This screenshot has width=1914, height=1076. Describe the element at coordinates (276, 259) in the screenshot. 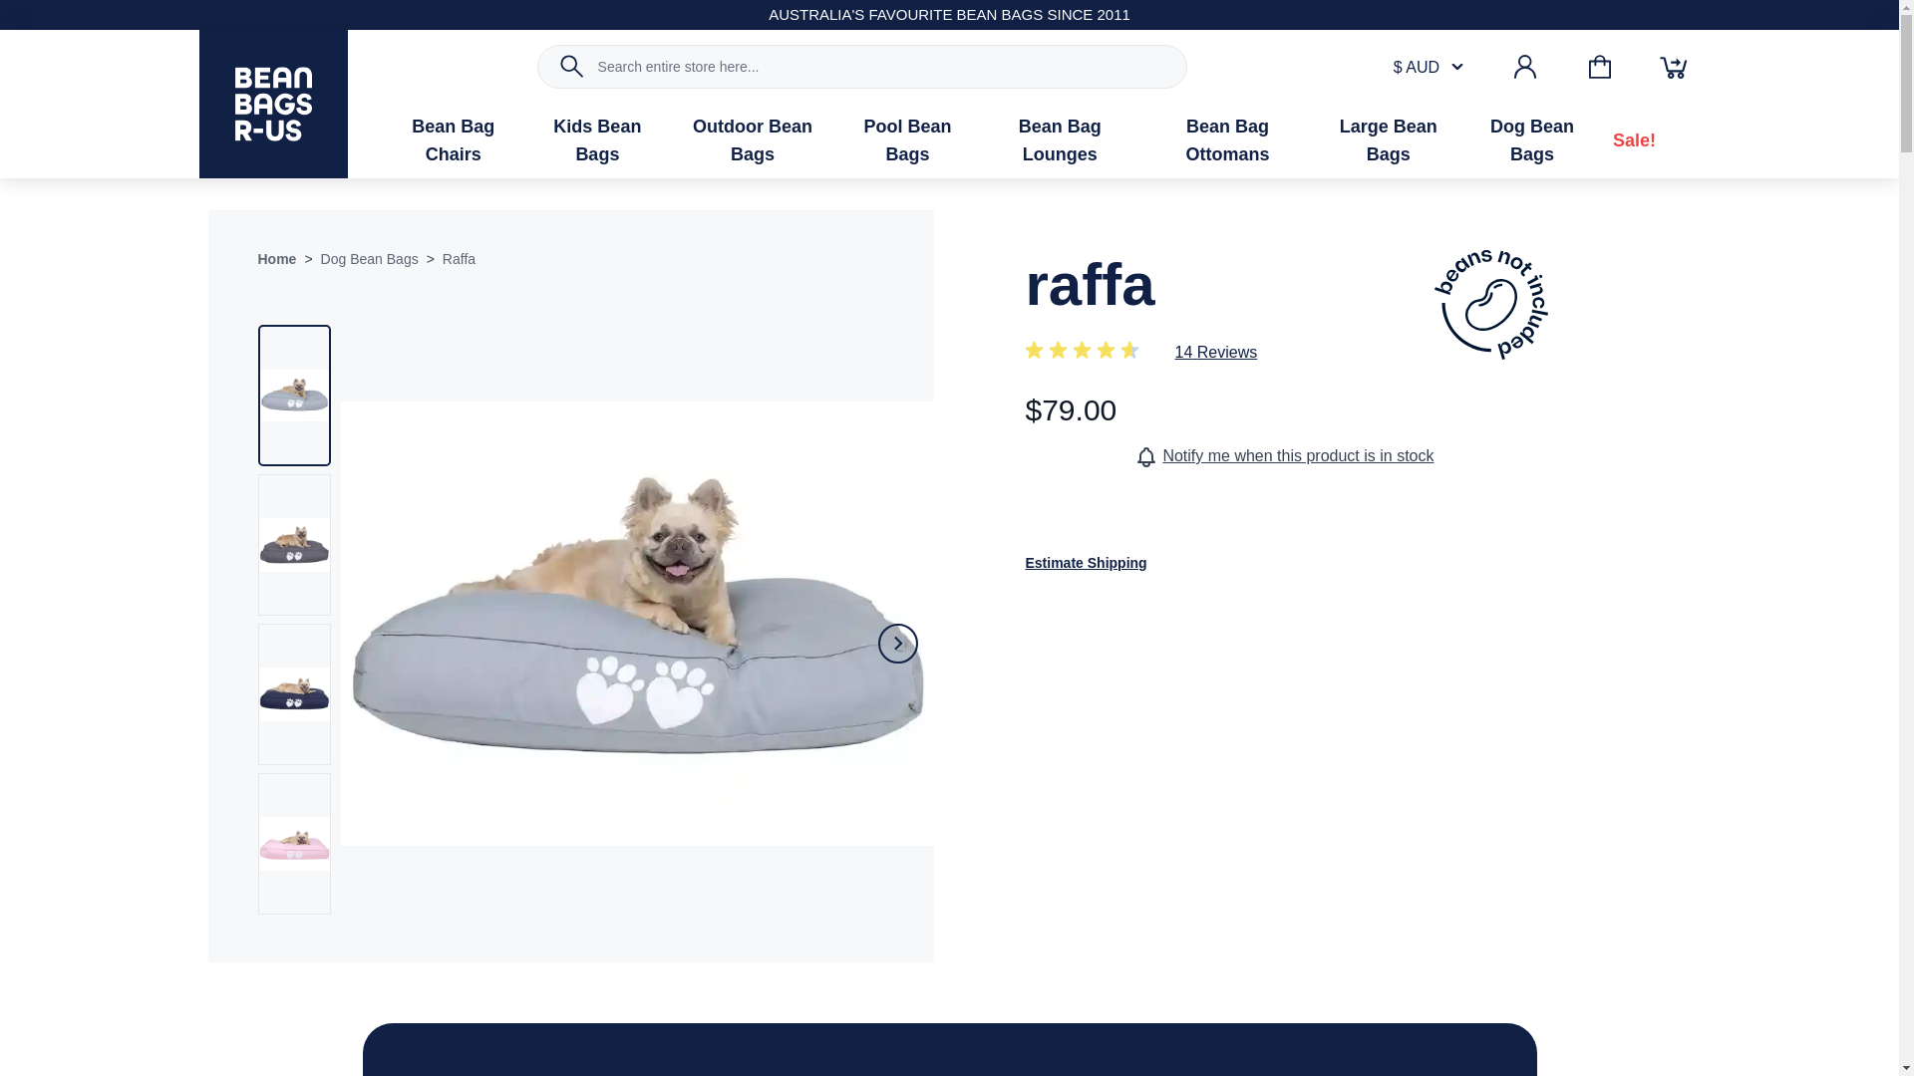

I see `Home` at that location.